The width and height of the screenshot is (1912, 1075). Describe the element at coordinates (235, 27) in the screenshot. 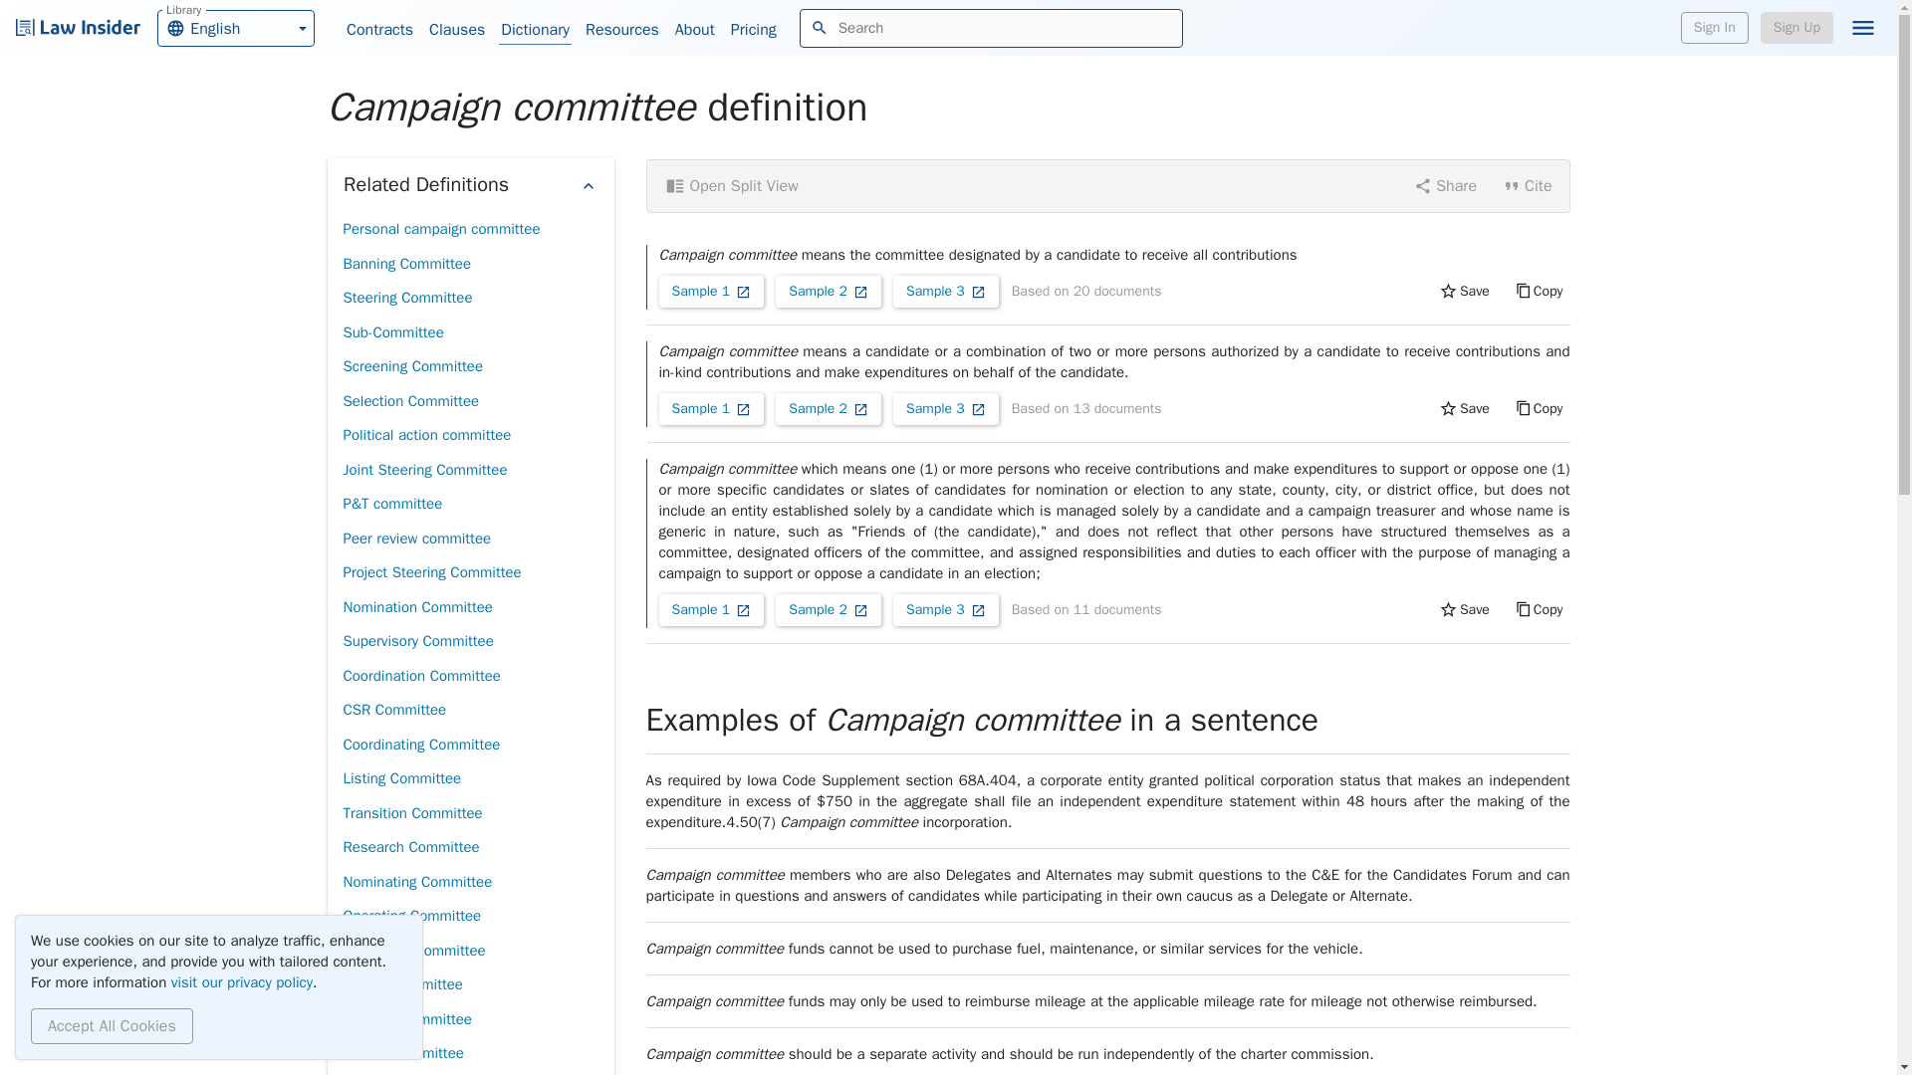

I see `Selection Committee` at that location.